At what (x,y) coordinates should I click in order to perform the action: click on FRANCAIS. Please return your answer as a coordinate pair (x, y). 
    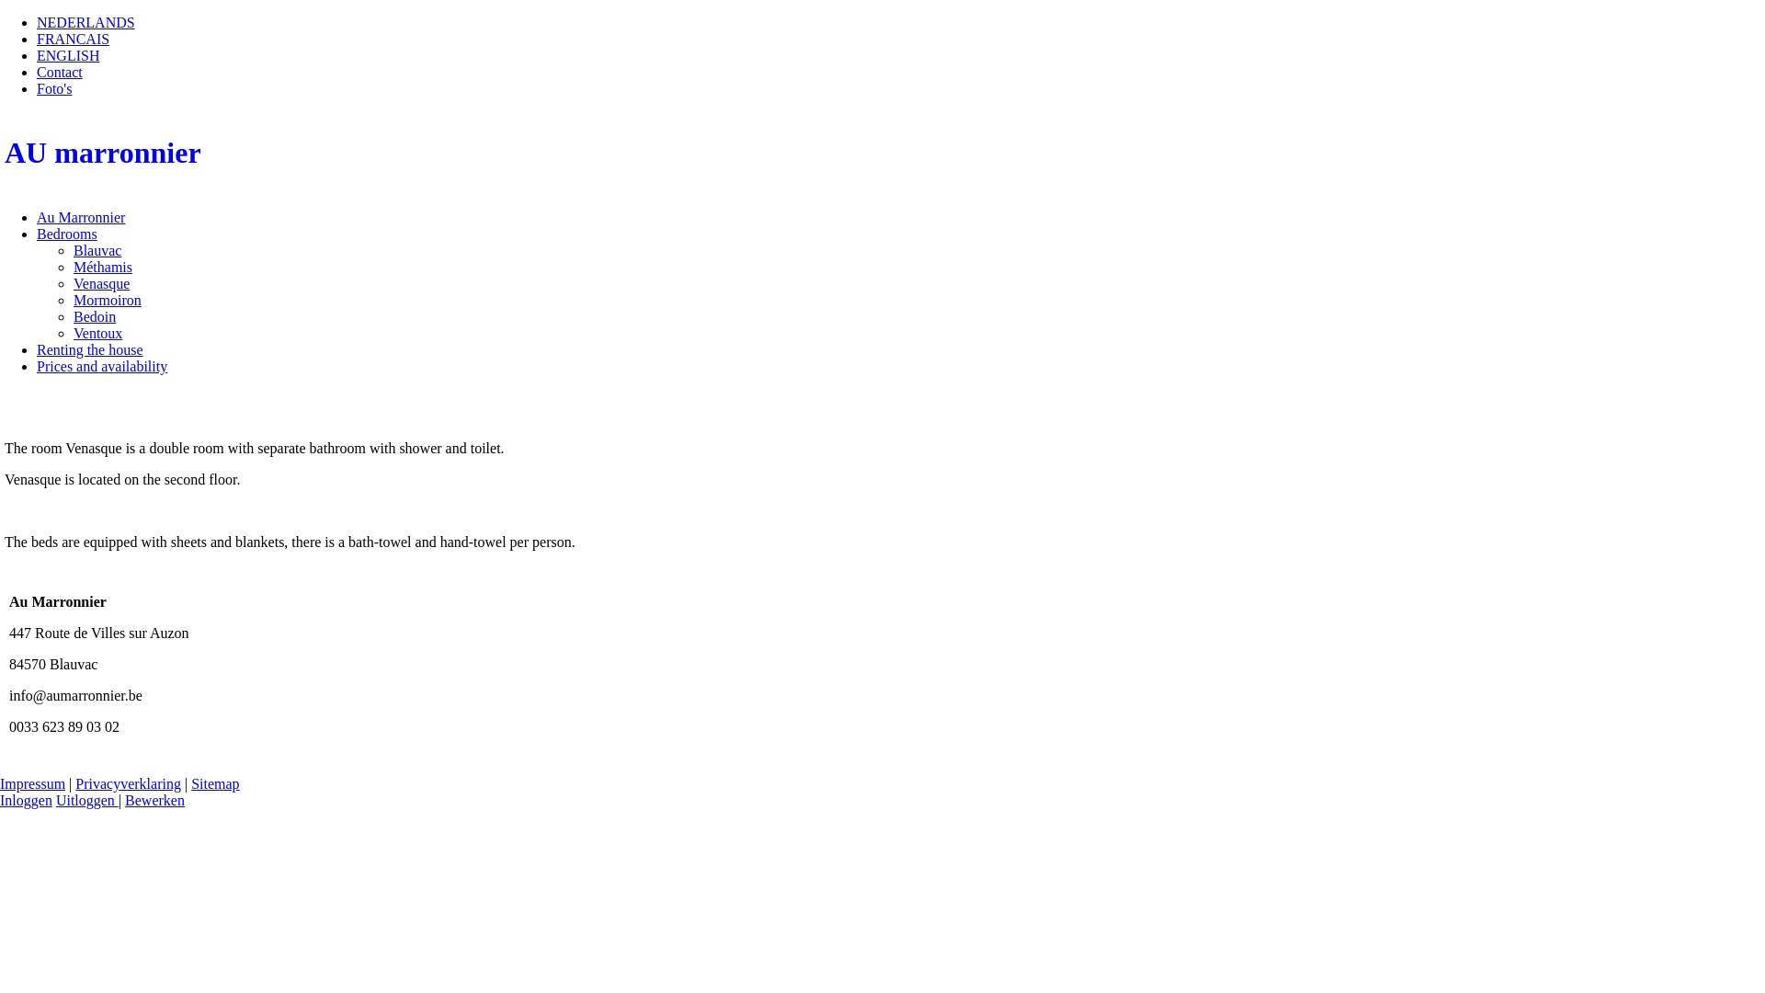
    Looking at the image, I should click on (74, 39).